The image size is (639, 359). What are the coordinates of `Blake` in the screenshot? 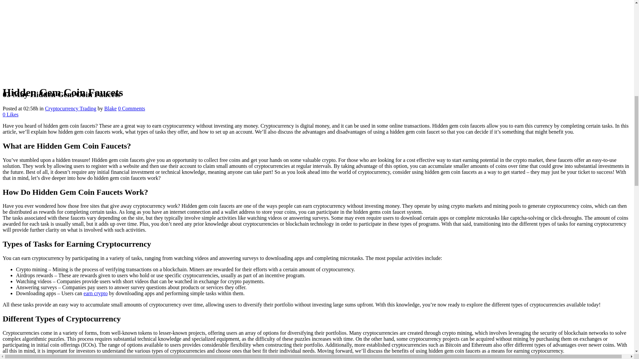 It's located at (110, 108).